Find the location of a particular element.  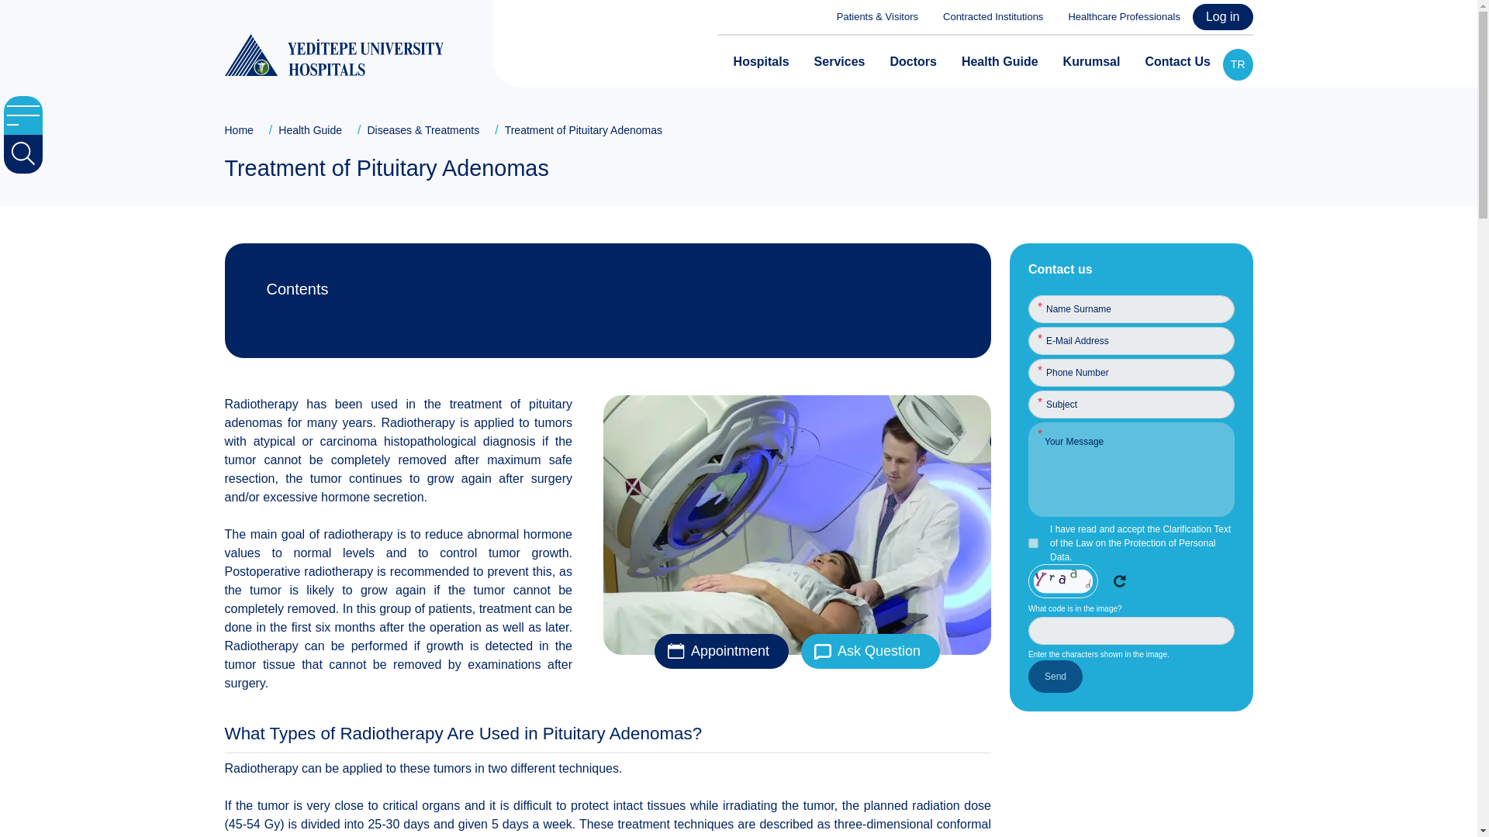

Health Guide is located at coordinates (1000, 62).